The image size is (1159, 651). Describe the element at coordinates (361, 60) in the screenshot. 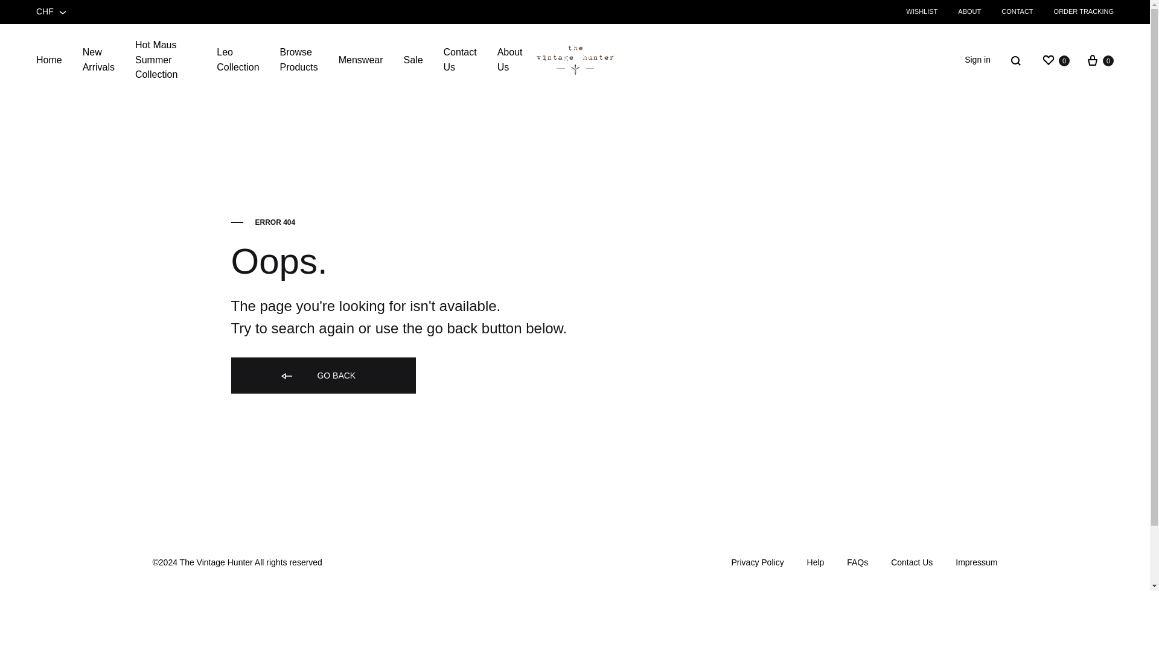

I see `Menswear` at that location.